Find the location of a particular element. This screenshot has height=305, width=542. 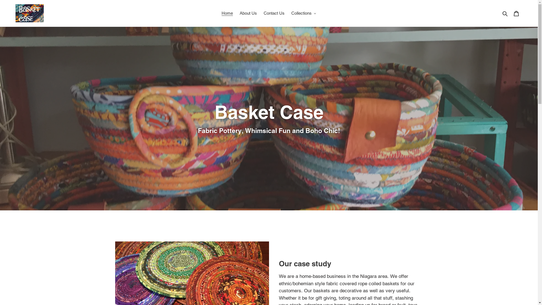

About Us is located at coordinates (248, 14).